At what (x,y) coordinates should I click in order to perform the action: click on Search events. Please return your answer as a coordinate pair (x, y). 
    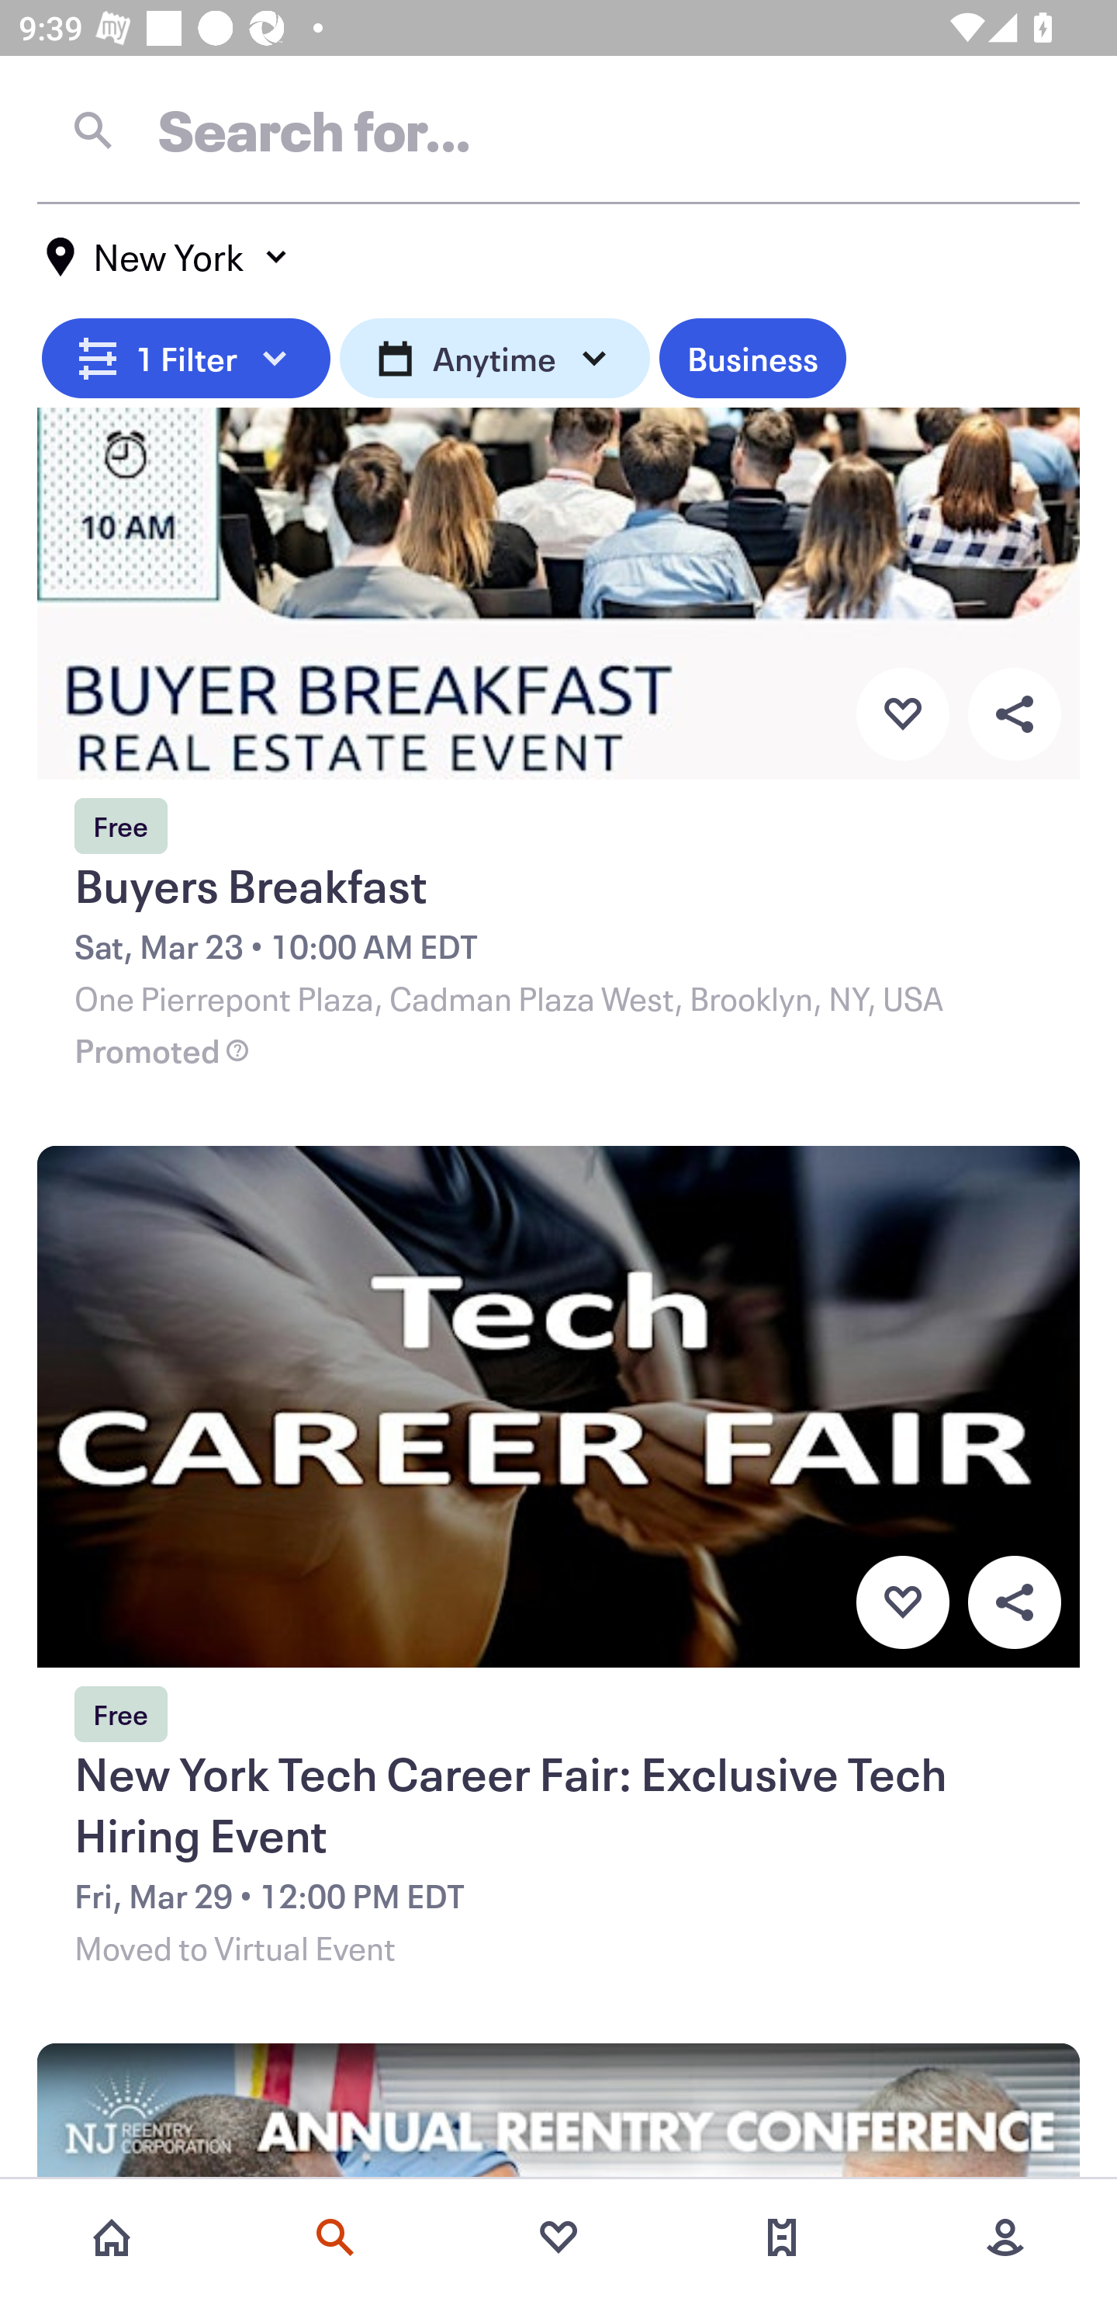
    Looking at the image, I should click on (335, 2237).